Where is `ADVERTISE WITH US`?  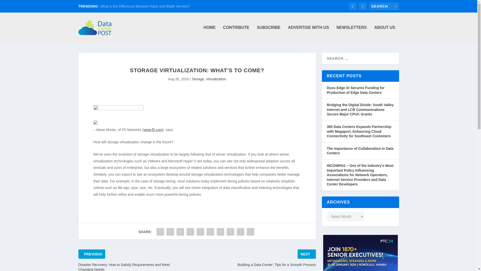 ADVERTISE WITH US is located at coordinates (308, 34).